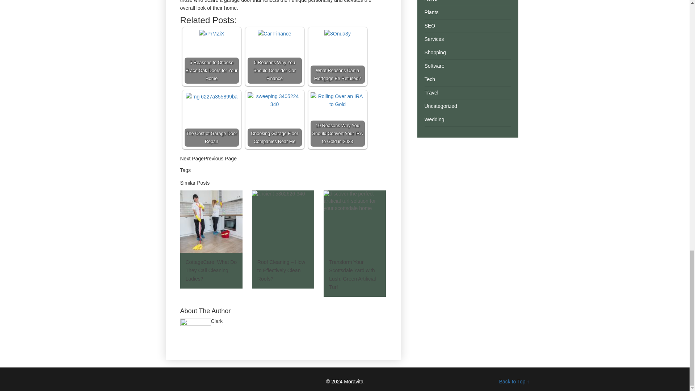 Image resolution: width=695 pixels, height=391 pixels. What do you see at coordinates (274, 56) in the screenshot?
I see `5 Reasons Why You Should Consider Car Finance` at bounding box center [274, 56].